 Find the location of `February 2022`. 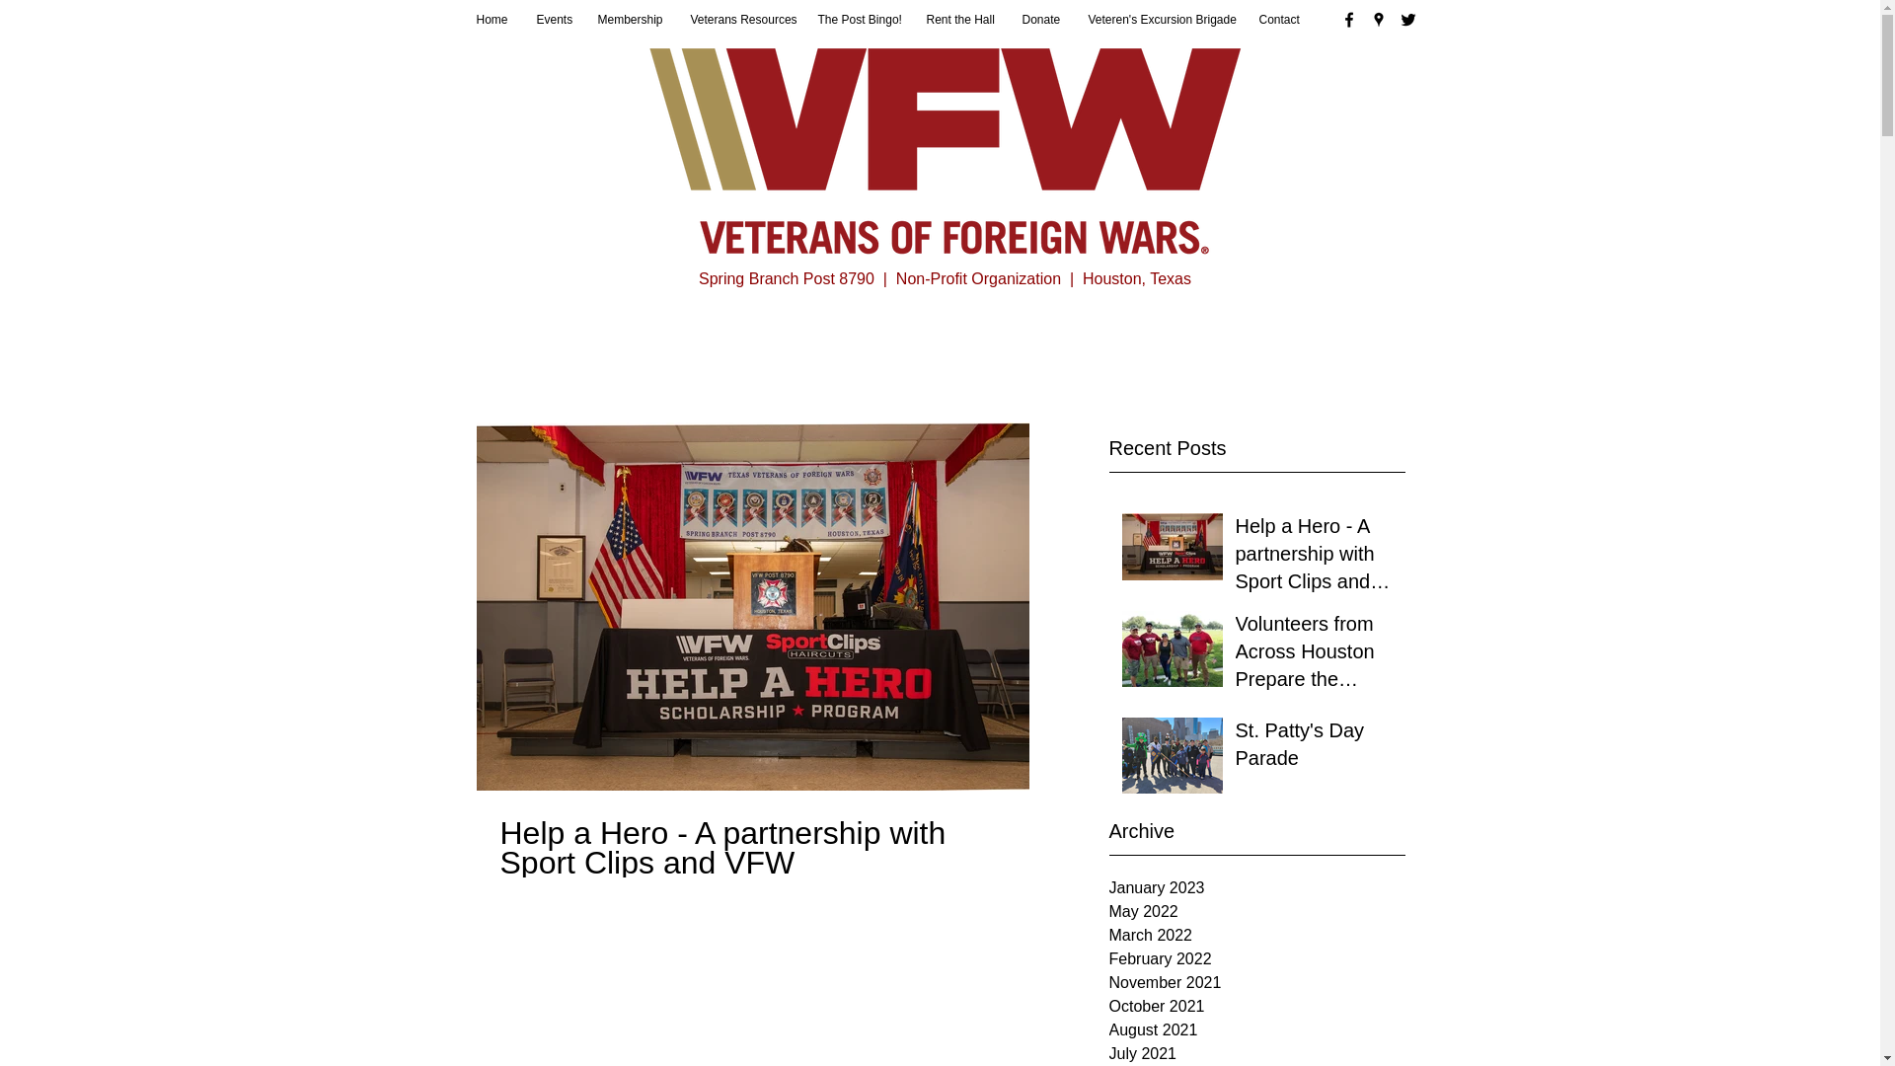

February 2022 is located at coordinates (1257, 959).